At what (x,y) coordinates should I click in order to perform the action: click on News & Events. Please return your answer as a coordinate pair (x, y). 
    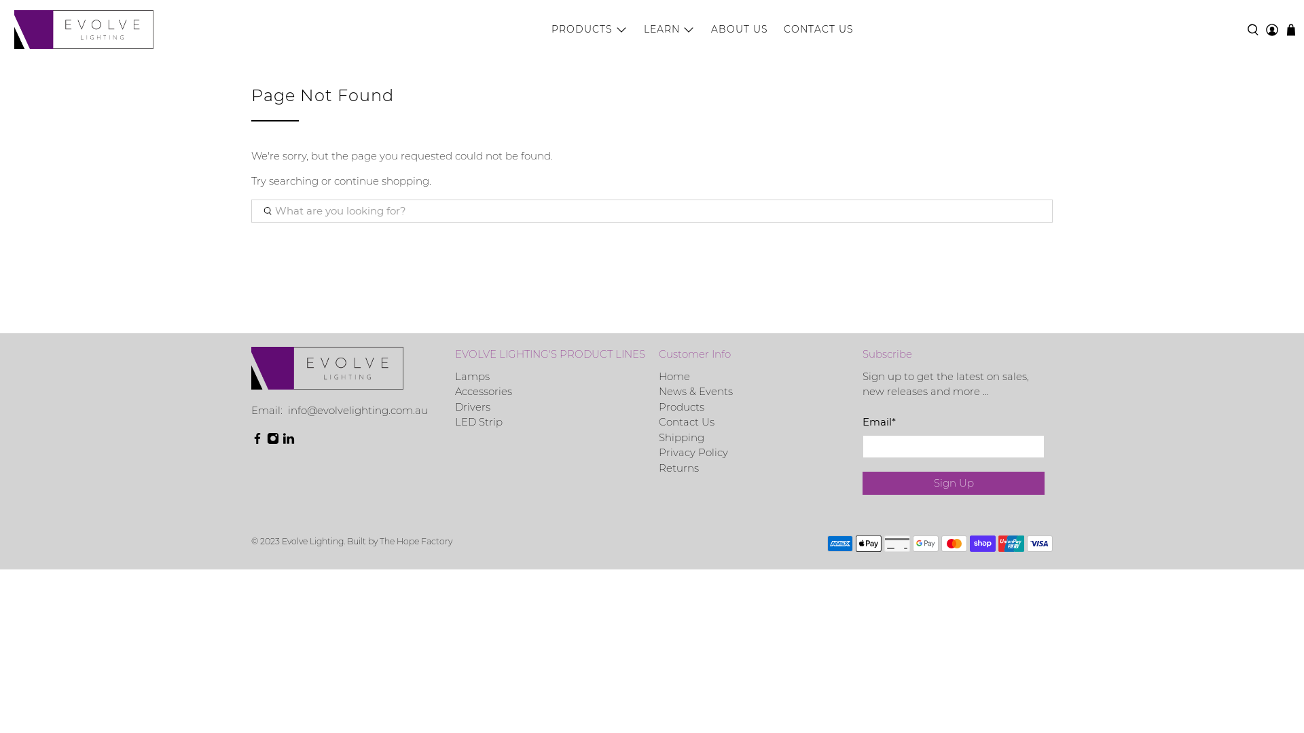
    Looking at the image, I should click on (695, 391).